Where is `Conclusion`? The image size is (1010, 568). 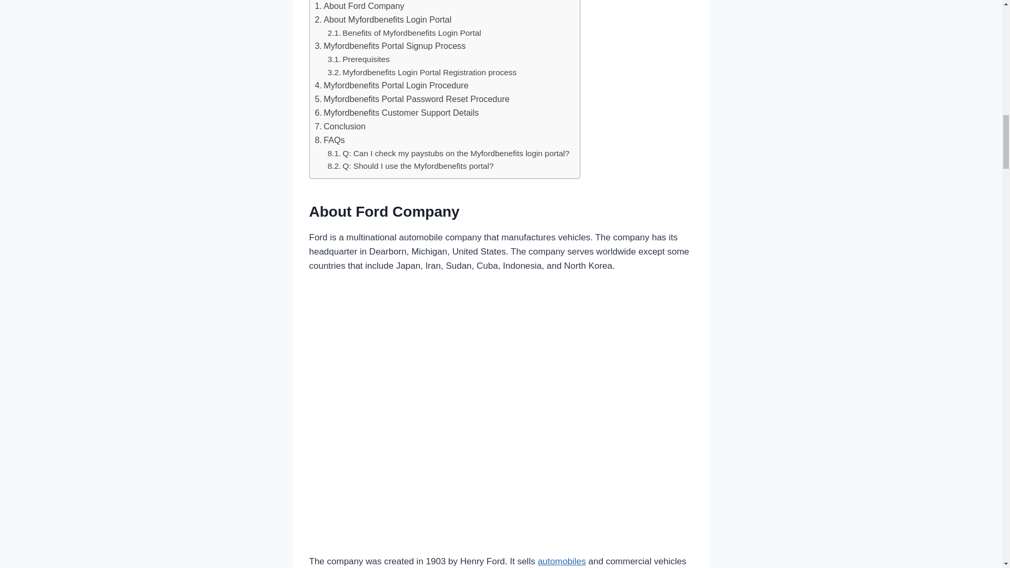
Conclusion is located at coordinates (340, 126).